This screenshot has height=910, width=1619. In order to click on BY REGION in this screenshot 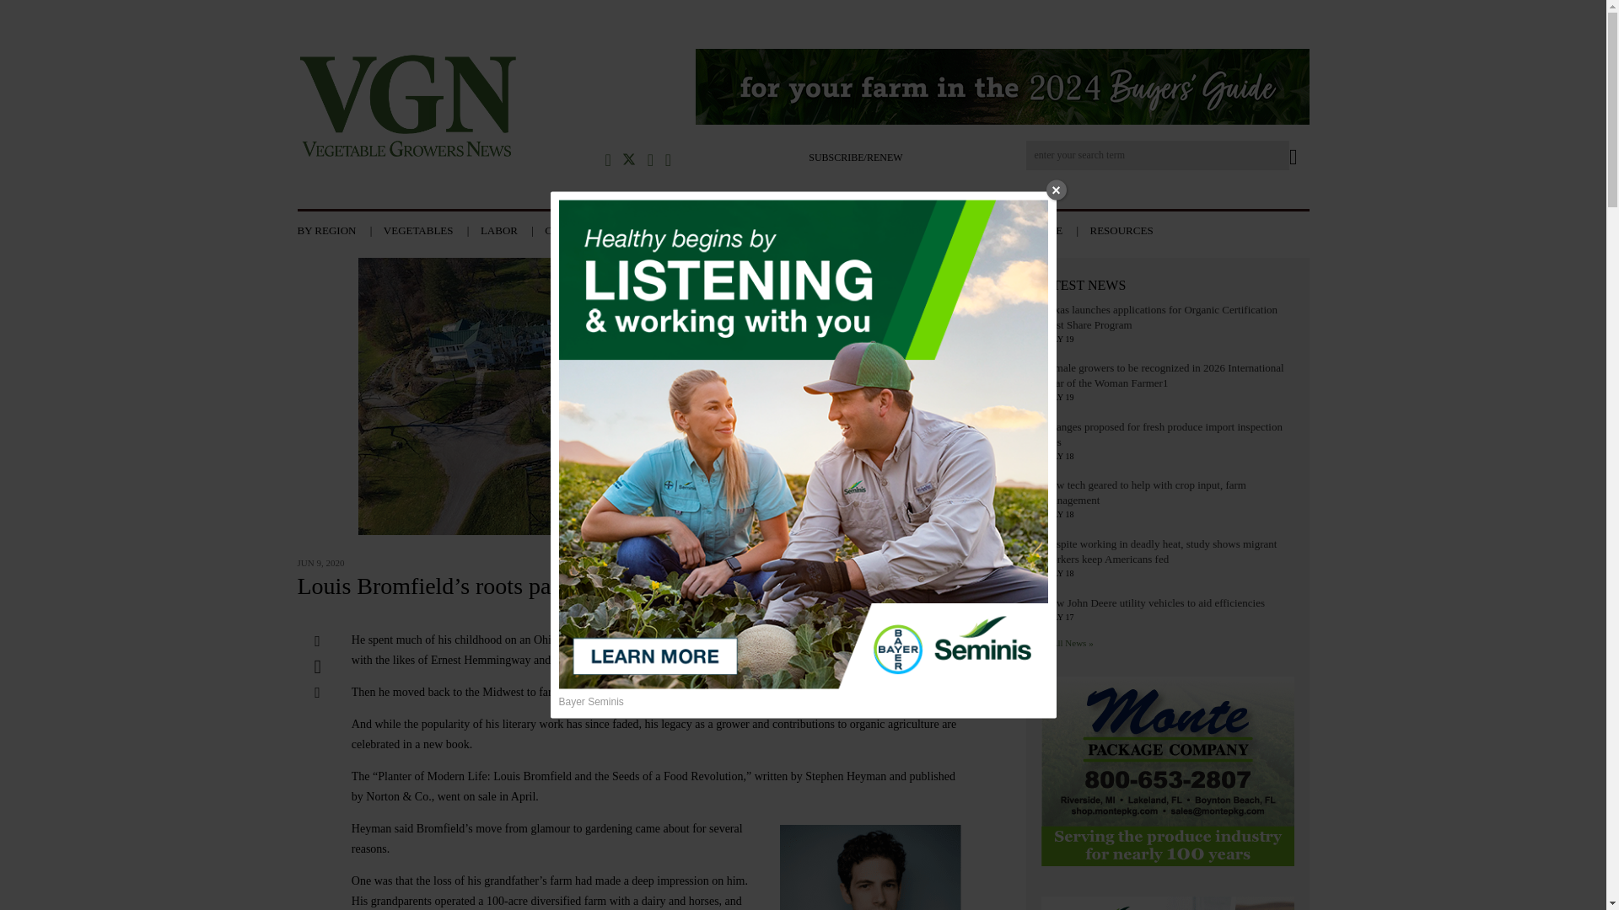, I will do `click(338, 229)`.